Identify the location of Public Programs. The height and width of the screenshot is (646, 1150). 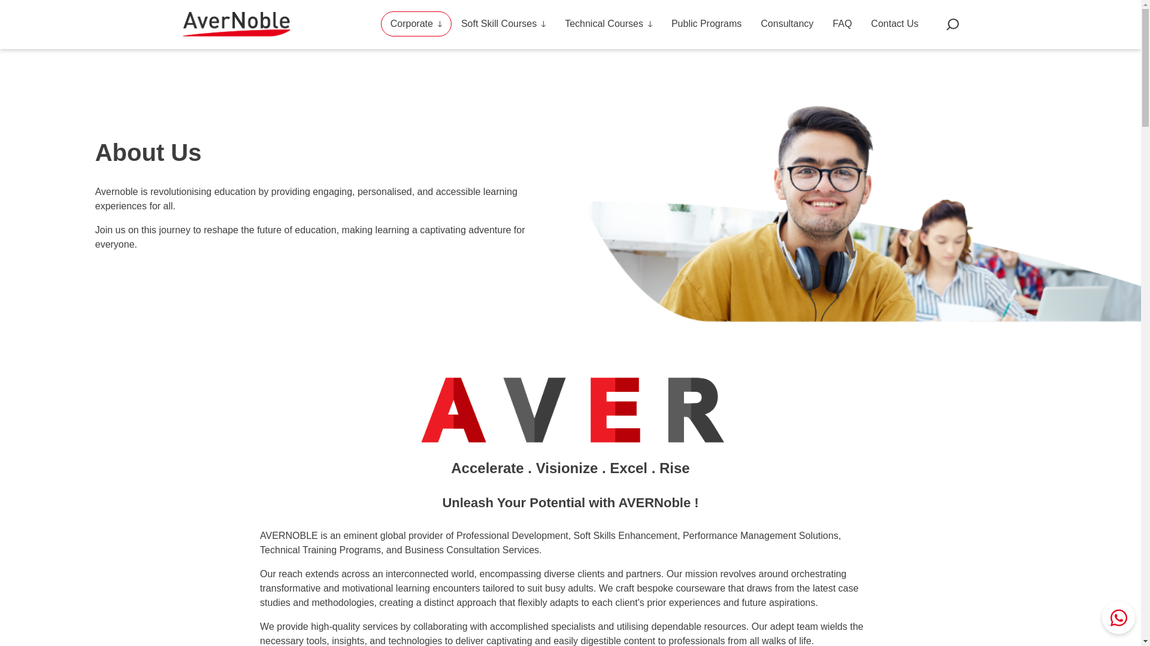
(706, 24).